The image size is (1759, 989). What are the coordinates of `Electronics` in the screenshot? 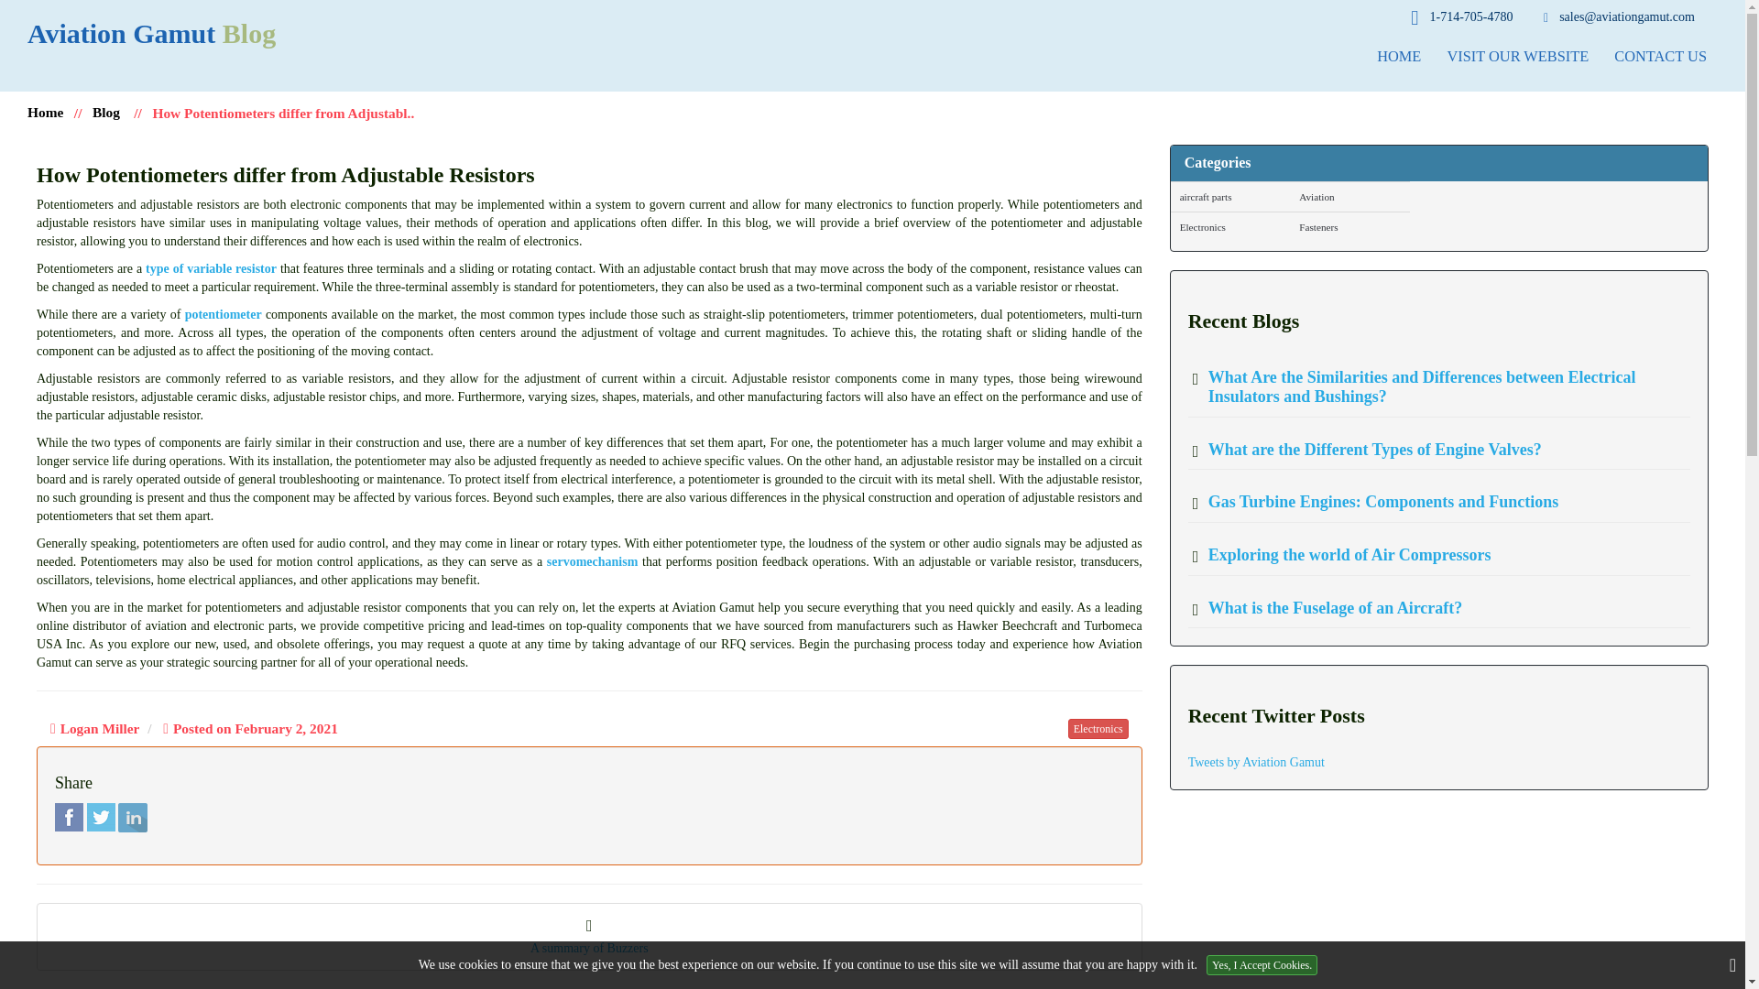 It's located at (1098, 729).